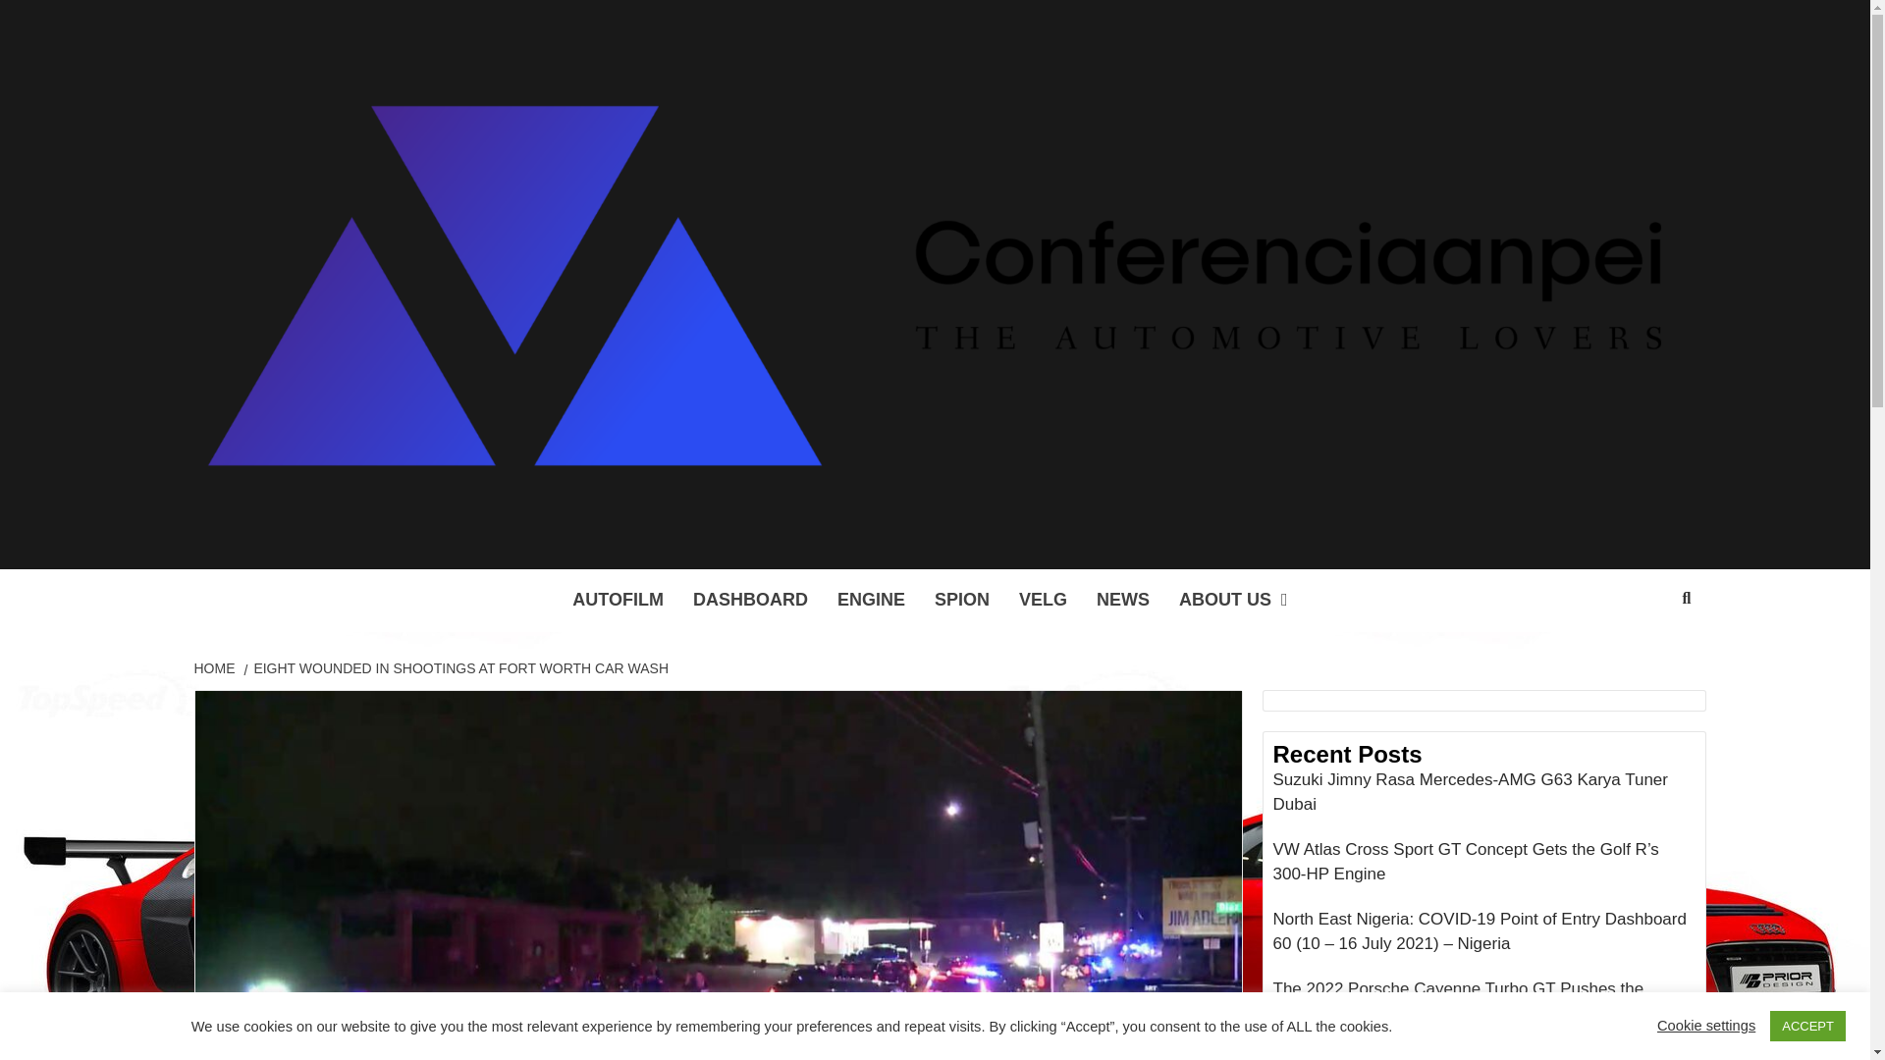 The height and width of the screenshot is (1060, 1885). I want to click on HOME, so click(217, 666).